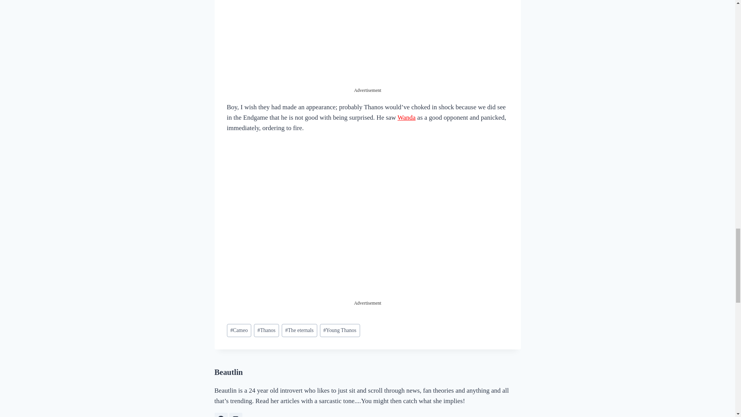  What do you see at coordinates (406, 117) in the screenshot?
I see `Wanda` at bounding box center [406, 117].